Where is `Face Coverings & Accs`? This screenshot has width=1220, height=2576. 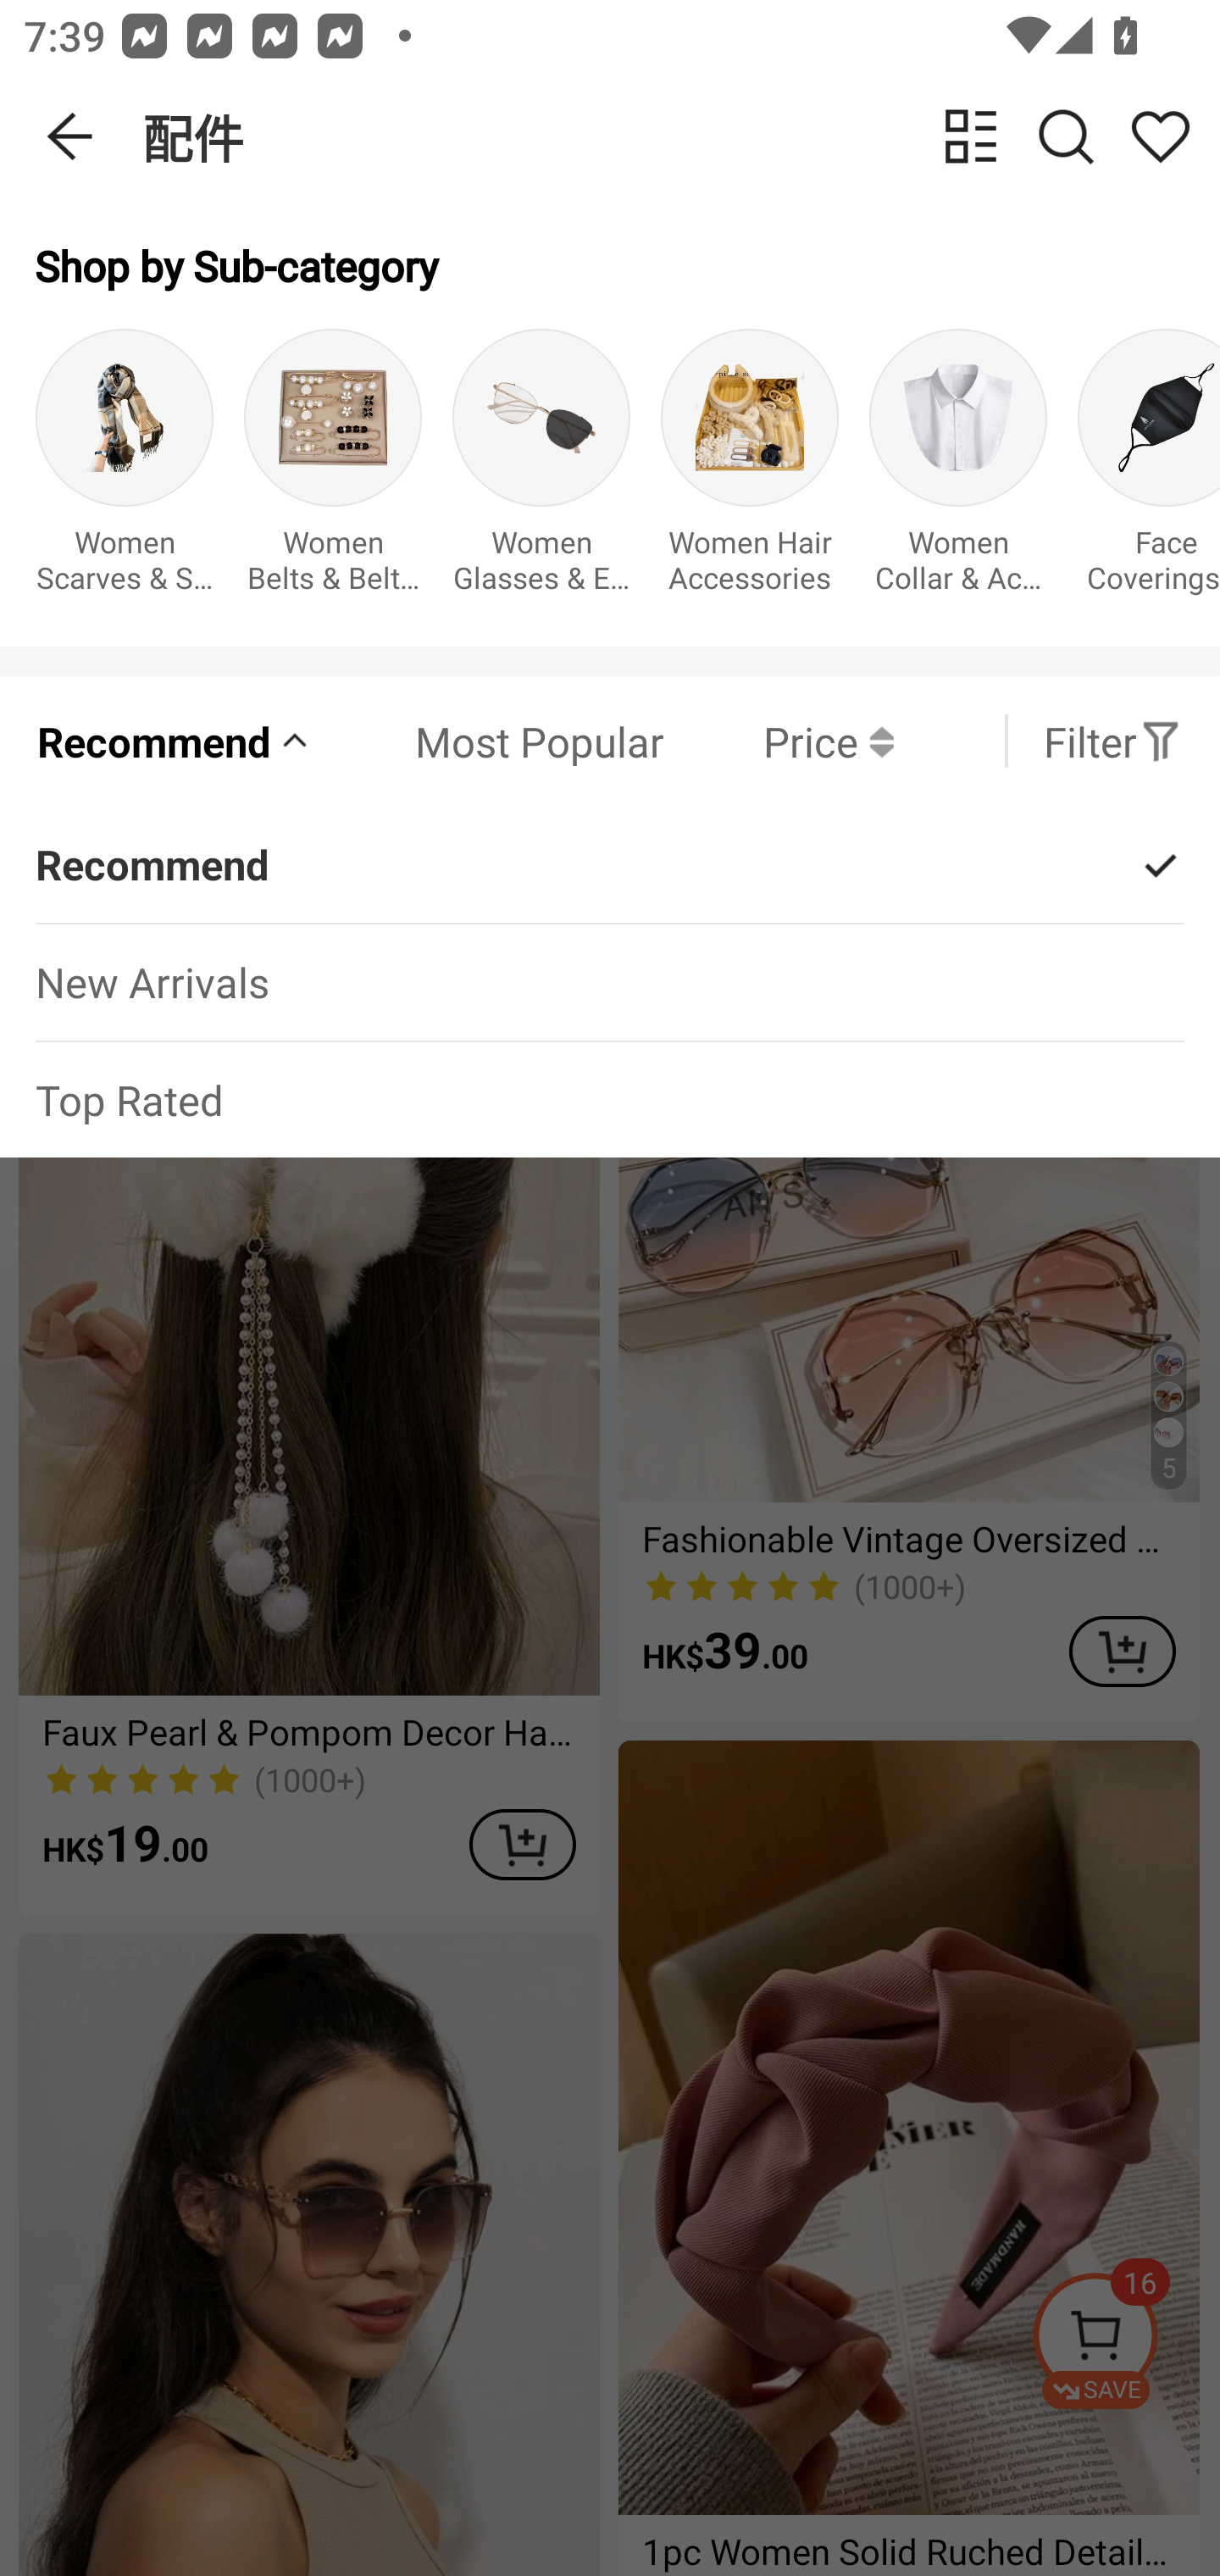
Face Coverings & Accs is located at coordinates (1149, 469).